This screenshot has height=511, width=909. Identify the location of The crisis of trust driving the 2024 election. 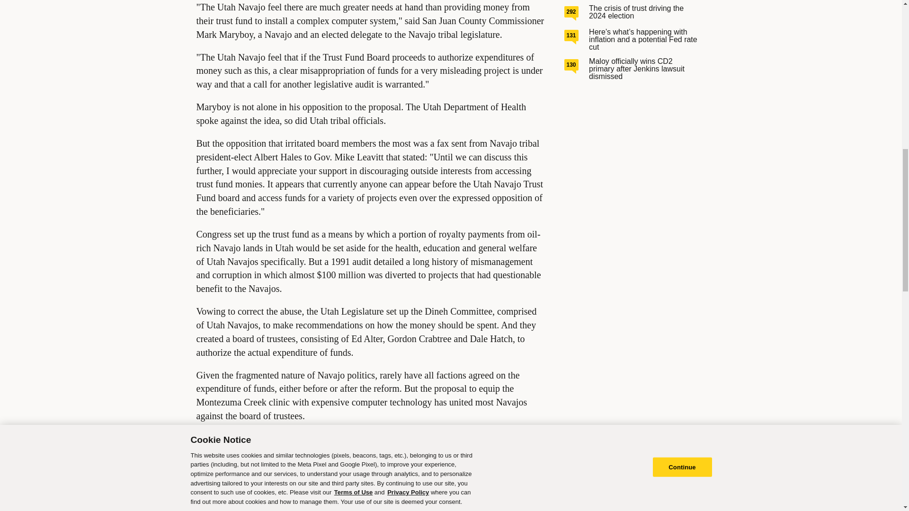
(636, 12).